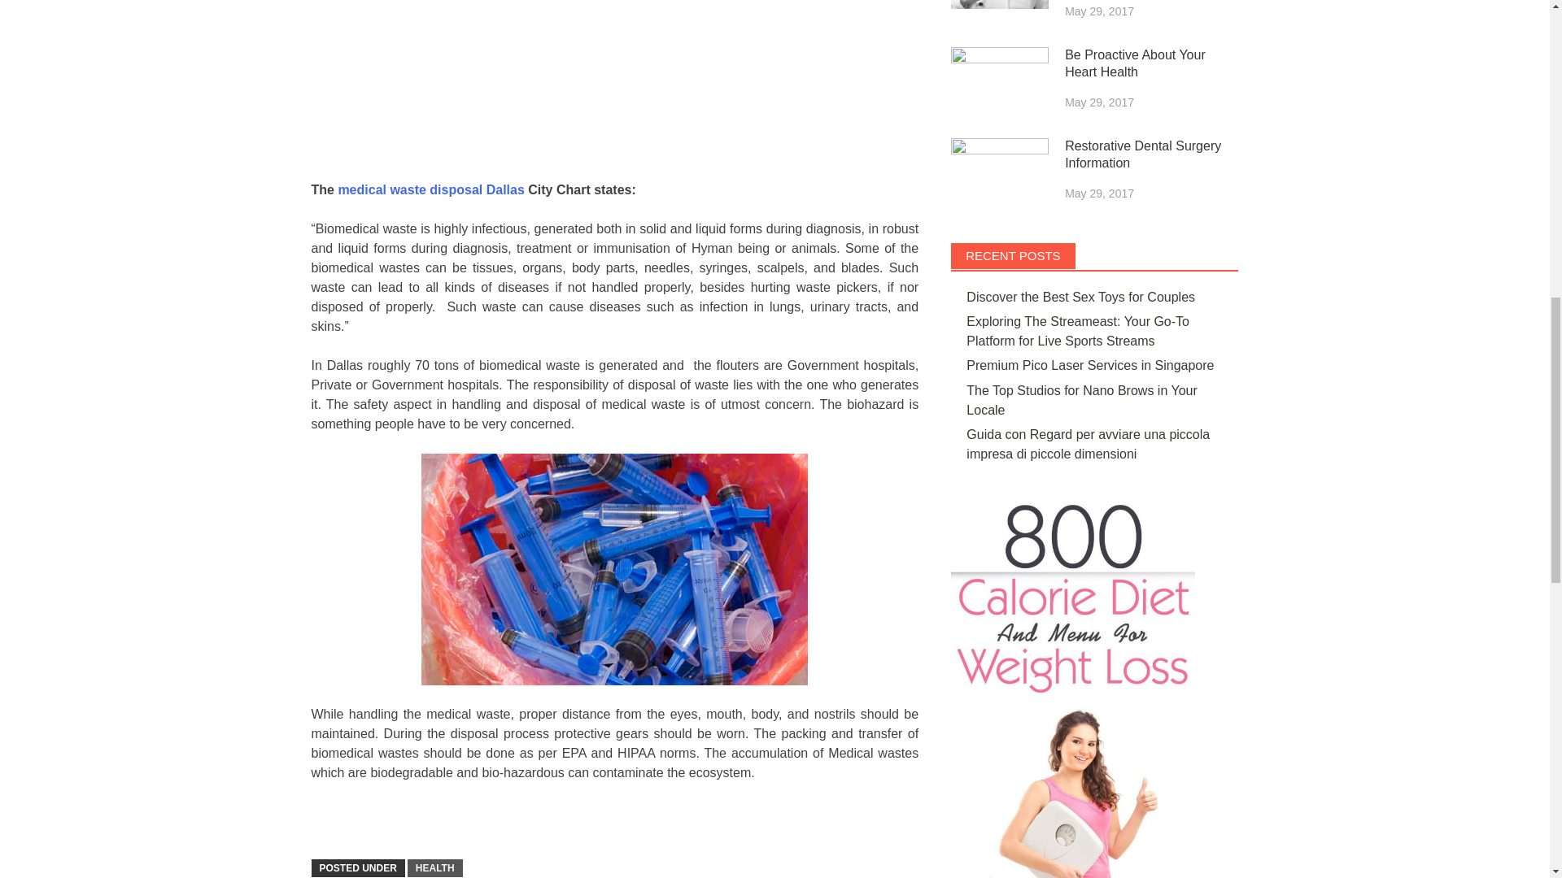 This screenshot has width=1562, height=878. Describe the element at coordinates (430, 189) in the screenshot. I see `medical waste disposal Dallas` at that location.